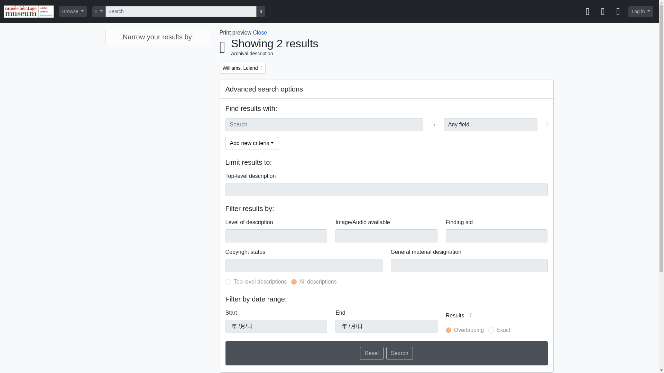 The image size is (664, 373). What do you see at coordinates (602, 12) in the screenshot?
I see `Language` at bounding box center [602, 12].